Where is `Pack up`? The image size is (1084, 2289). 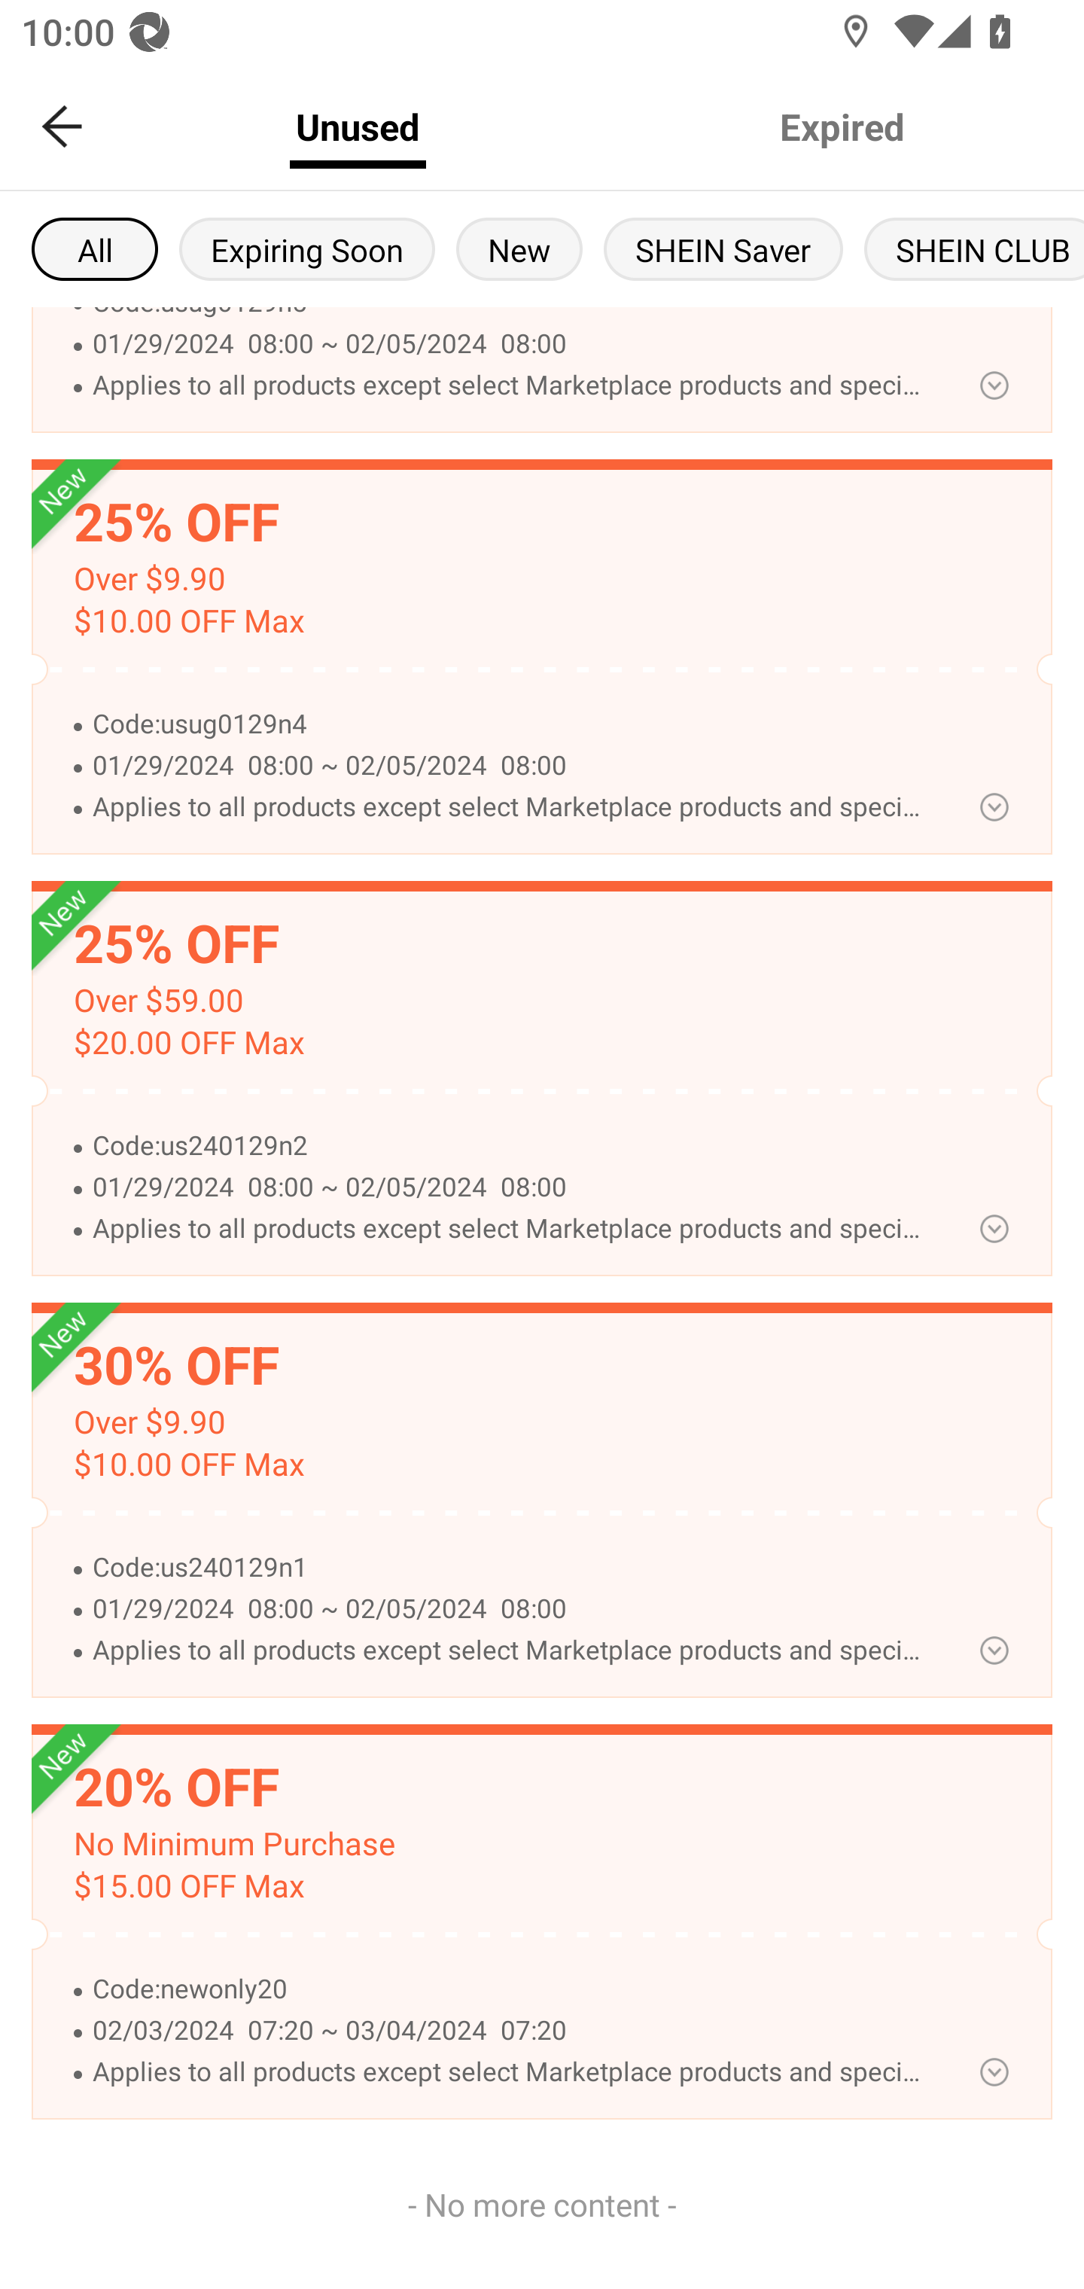 Pack up is located at coordinates (994, 806).